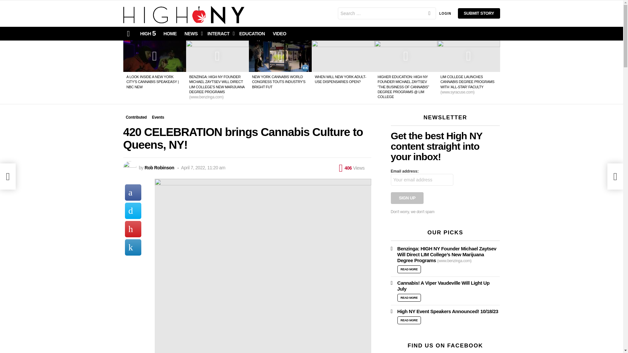  I want to click on Share on Twitter, so click(133, 210).